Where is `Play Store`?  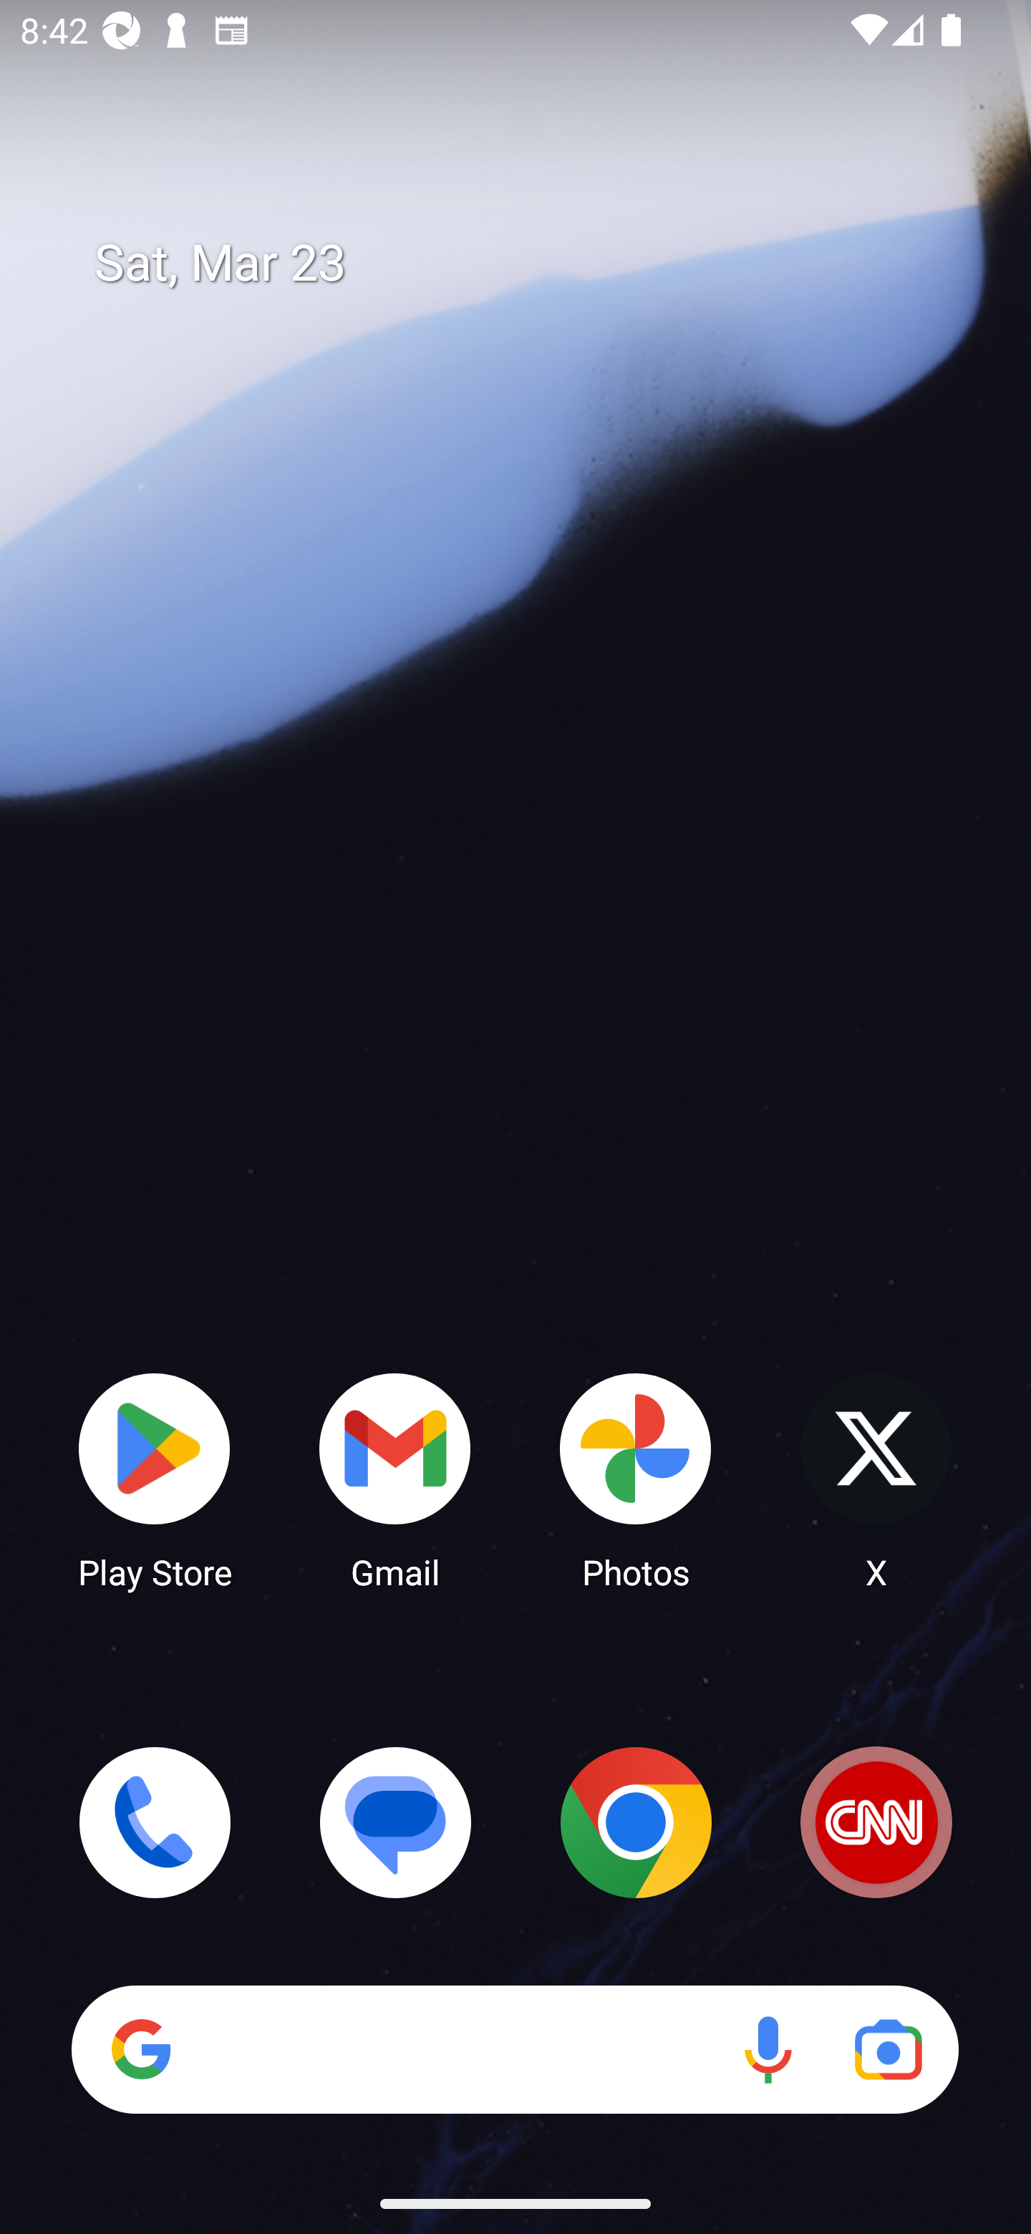
Play Store is located at coordinates (155, 1479).